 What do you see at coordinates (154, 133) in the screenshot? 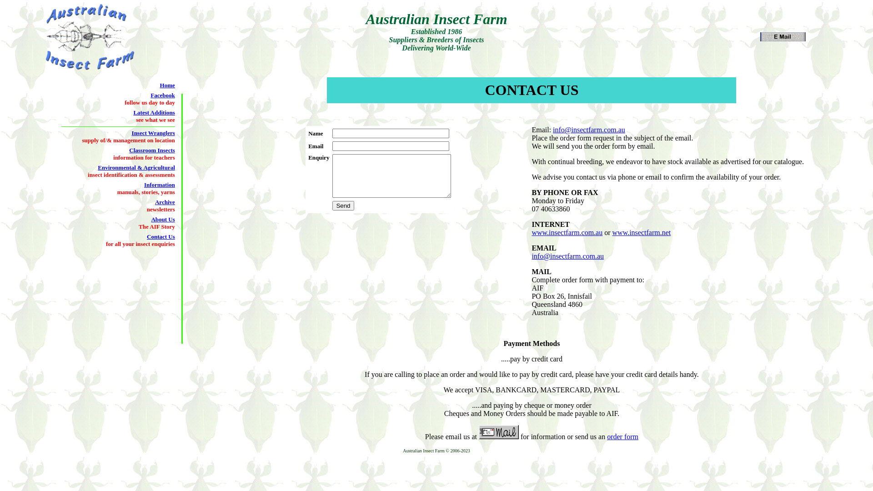
I see `Insect Wranglers` at bounding box center [154, 133].